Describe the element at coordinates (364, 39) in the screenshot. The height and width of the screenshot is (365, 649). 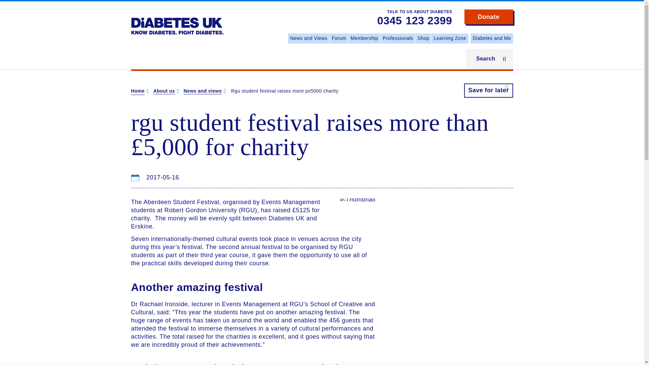
I see `Membership` at that location.